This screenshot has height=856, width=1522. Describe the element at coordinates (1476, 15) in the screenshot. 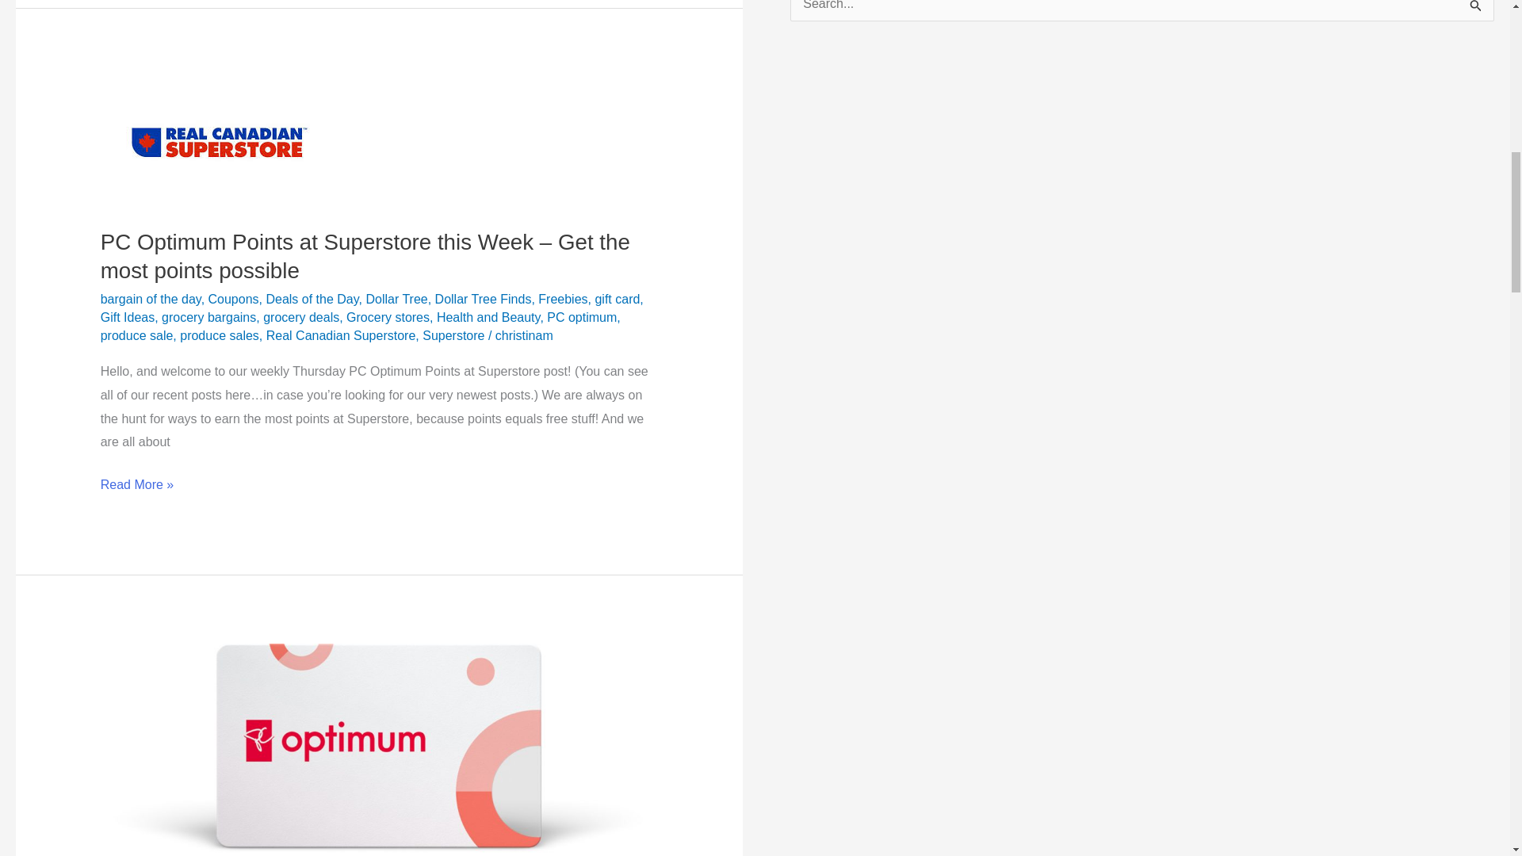

I see `Search` at that location.